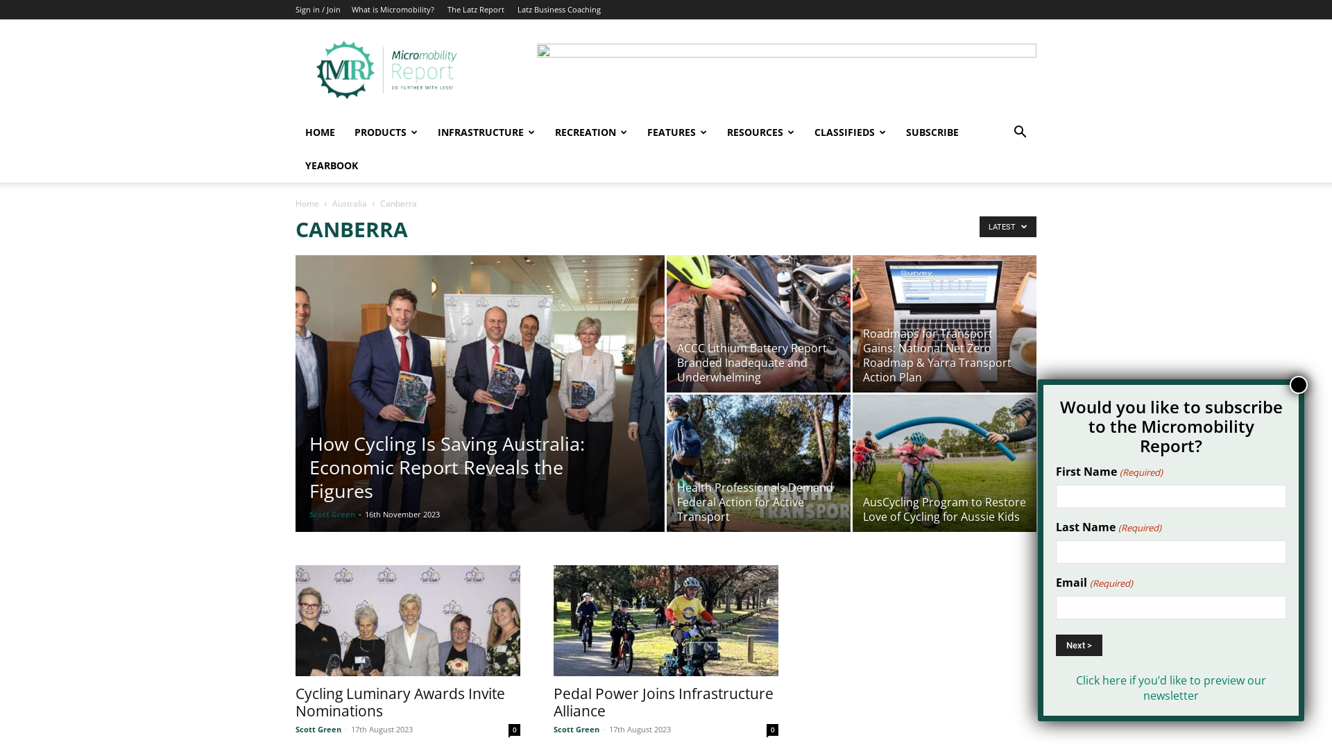  Describe the element at coordinates (315, 132) in the screenshot. I see `HOME` at that location.